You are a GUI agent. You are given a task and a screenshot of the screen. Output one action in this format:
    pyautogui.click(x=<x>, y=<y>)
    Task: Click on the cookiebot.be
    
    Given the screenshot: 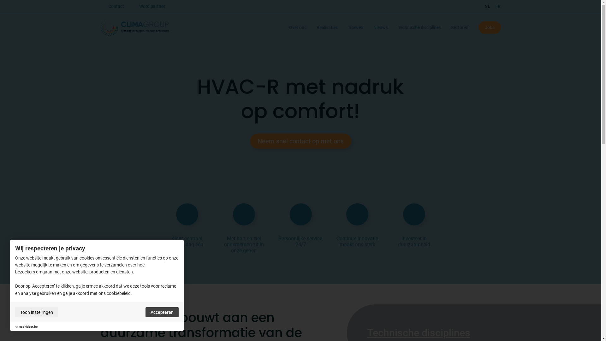 What is the action you would take?
    pyautogui.click(x=28, y=326)
    